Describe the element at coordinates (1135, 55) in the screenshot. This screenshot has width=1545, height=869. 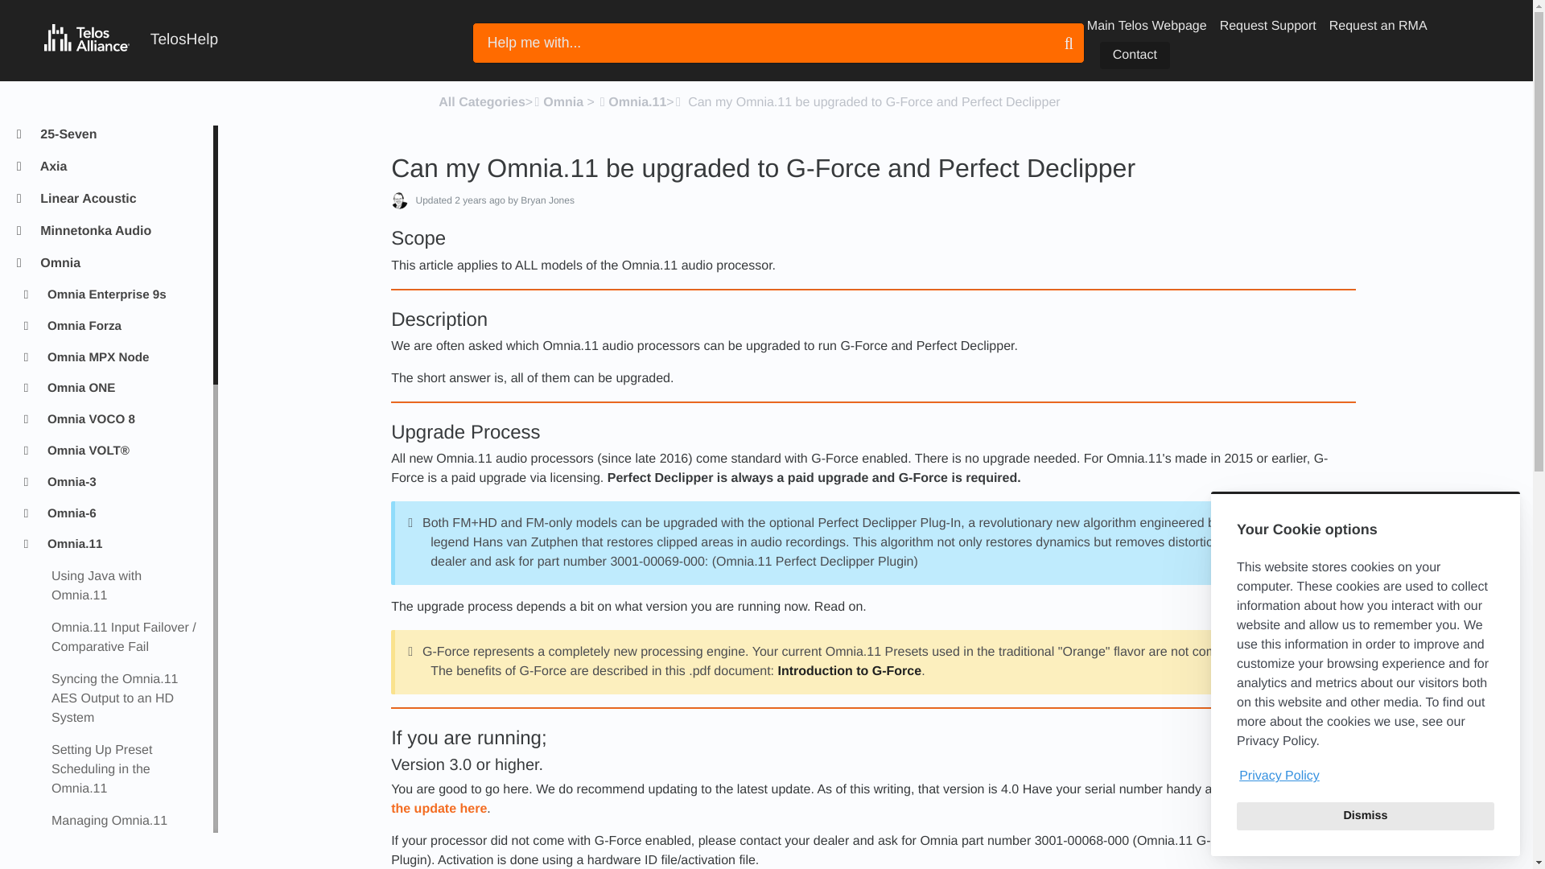
I see `Contact` at that location.